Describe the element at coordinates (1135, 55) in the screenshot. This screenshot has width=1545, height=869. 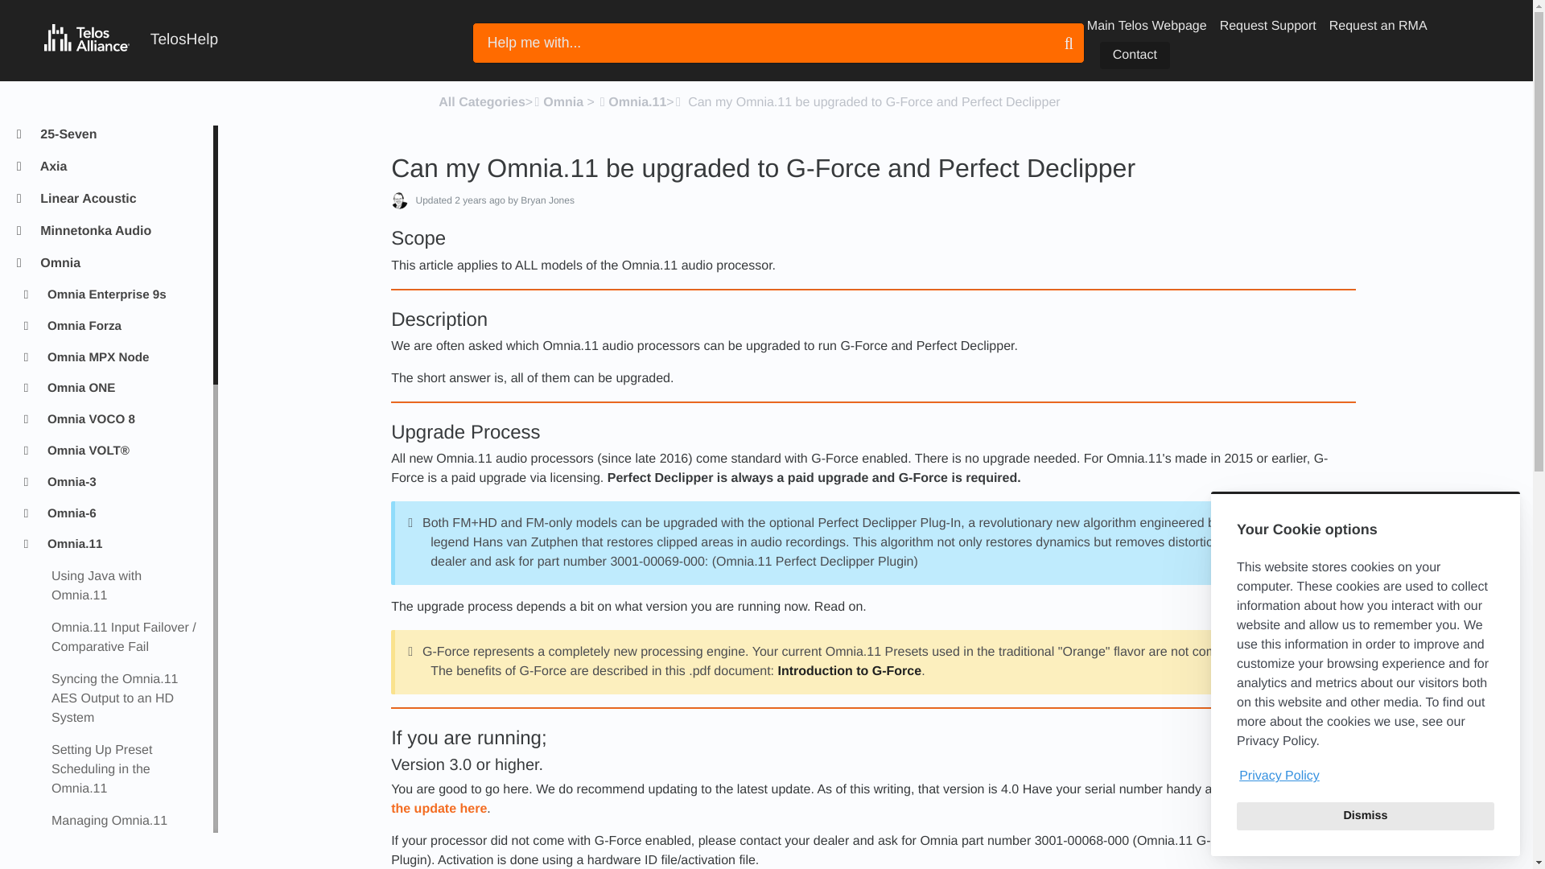
I see `Contact` at that location.